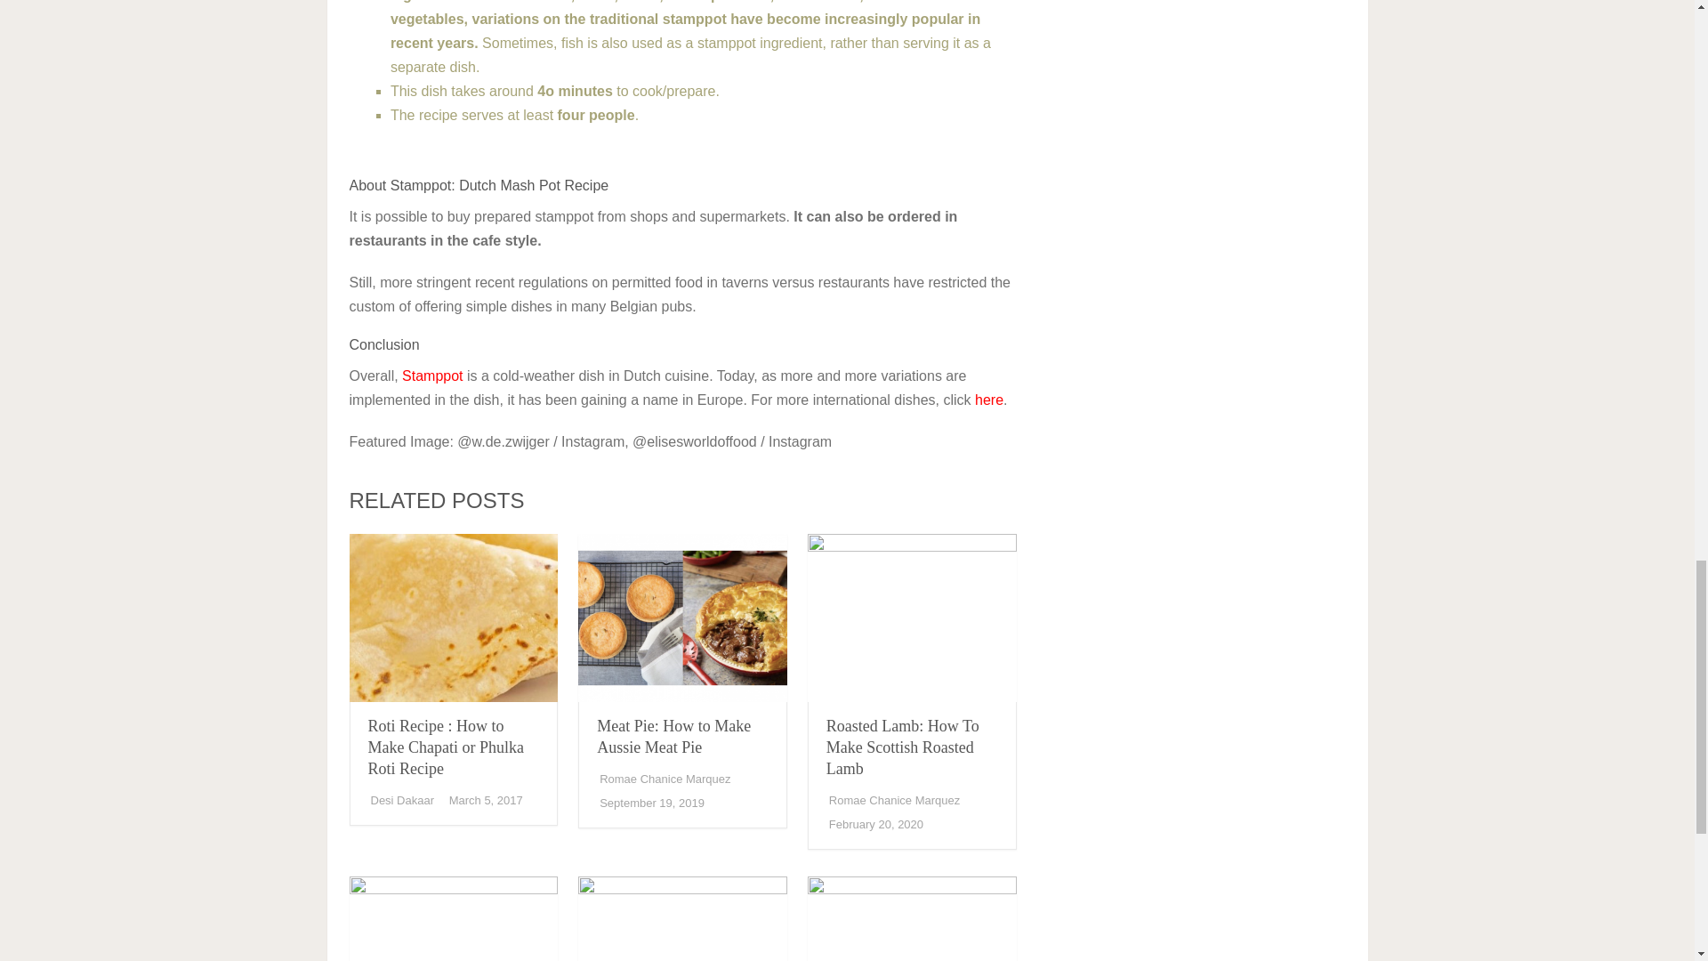  What do you see at coordinates (402, 801) in the screenshot?
I see `Posts by Desi Dakaar` at bounding box center [402, 801].